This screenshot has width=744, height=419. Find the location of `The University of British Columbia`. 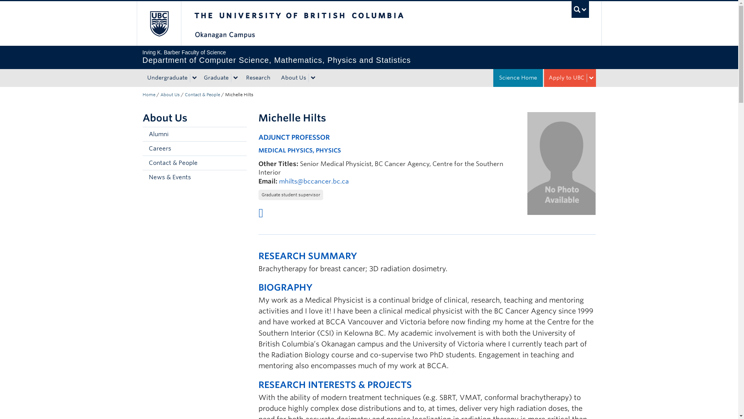

The University of British Columbia is located at coordinates (325, 23).